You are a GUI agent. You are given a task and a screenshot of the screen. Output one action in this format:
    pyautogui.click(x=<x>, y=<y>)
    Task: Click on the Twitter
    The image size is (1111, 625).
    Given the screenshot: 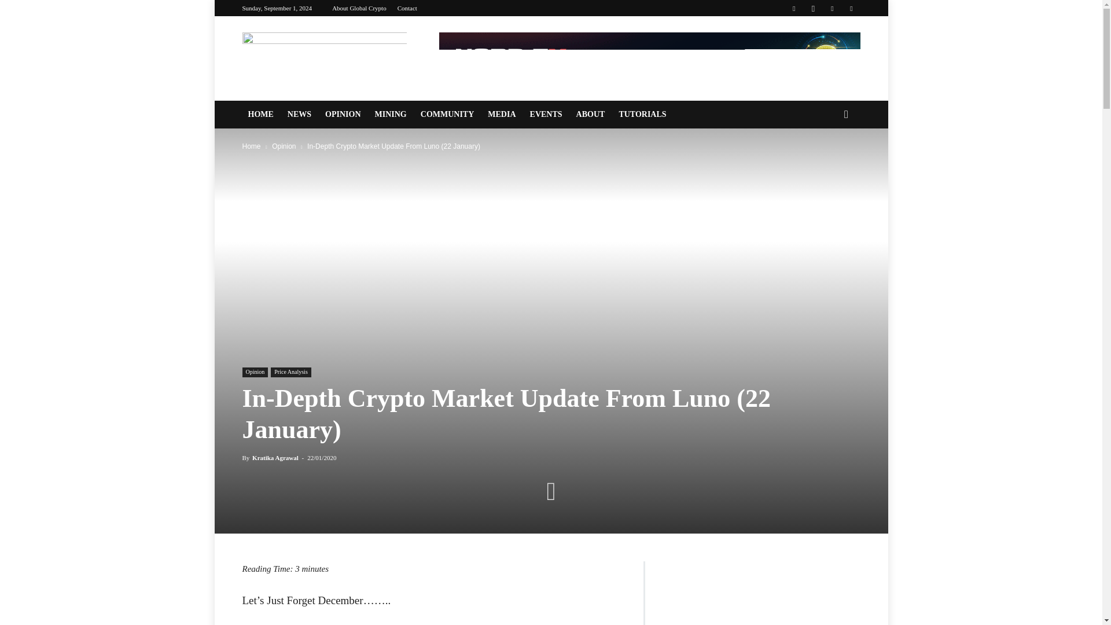 What is the action you would take?
    pyautogui.click(x=832, y=8)
    